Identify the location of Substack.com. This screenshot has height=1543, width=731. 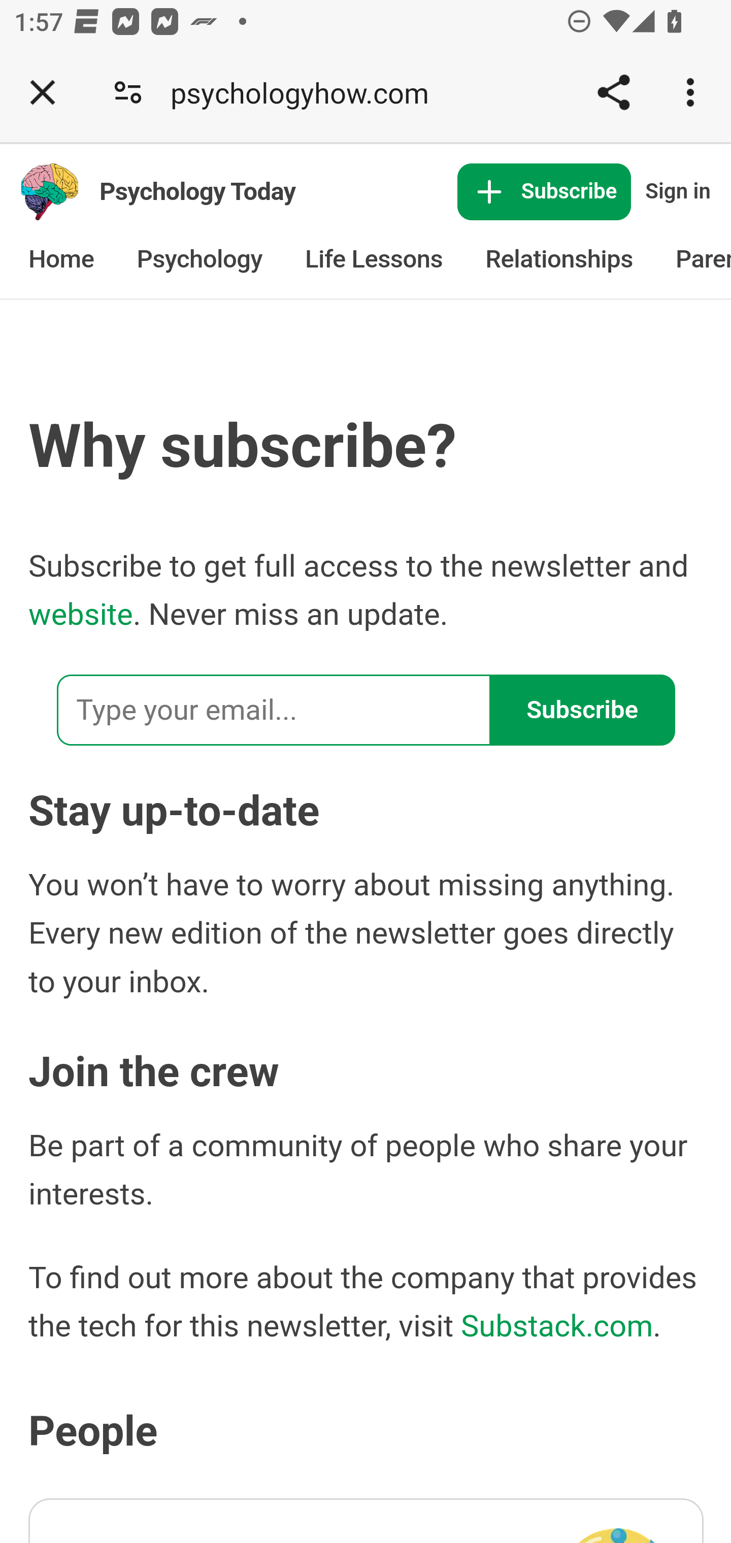
(556, 1325).